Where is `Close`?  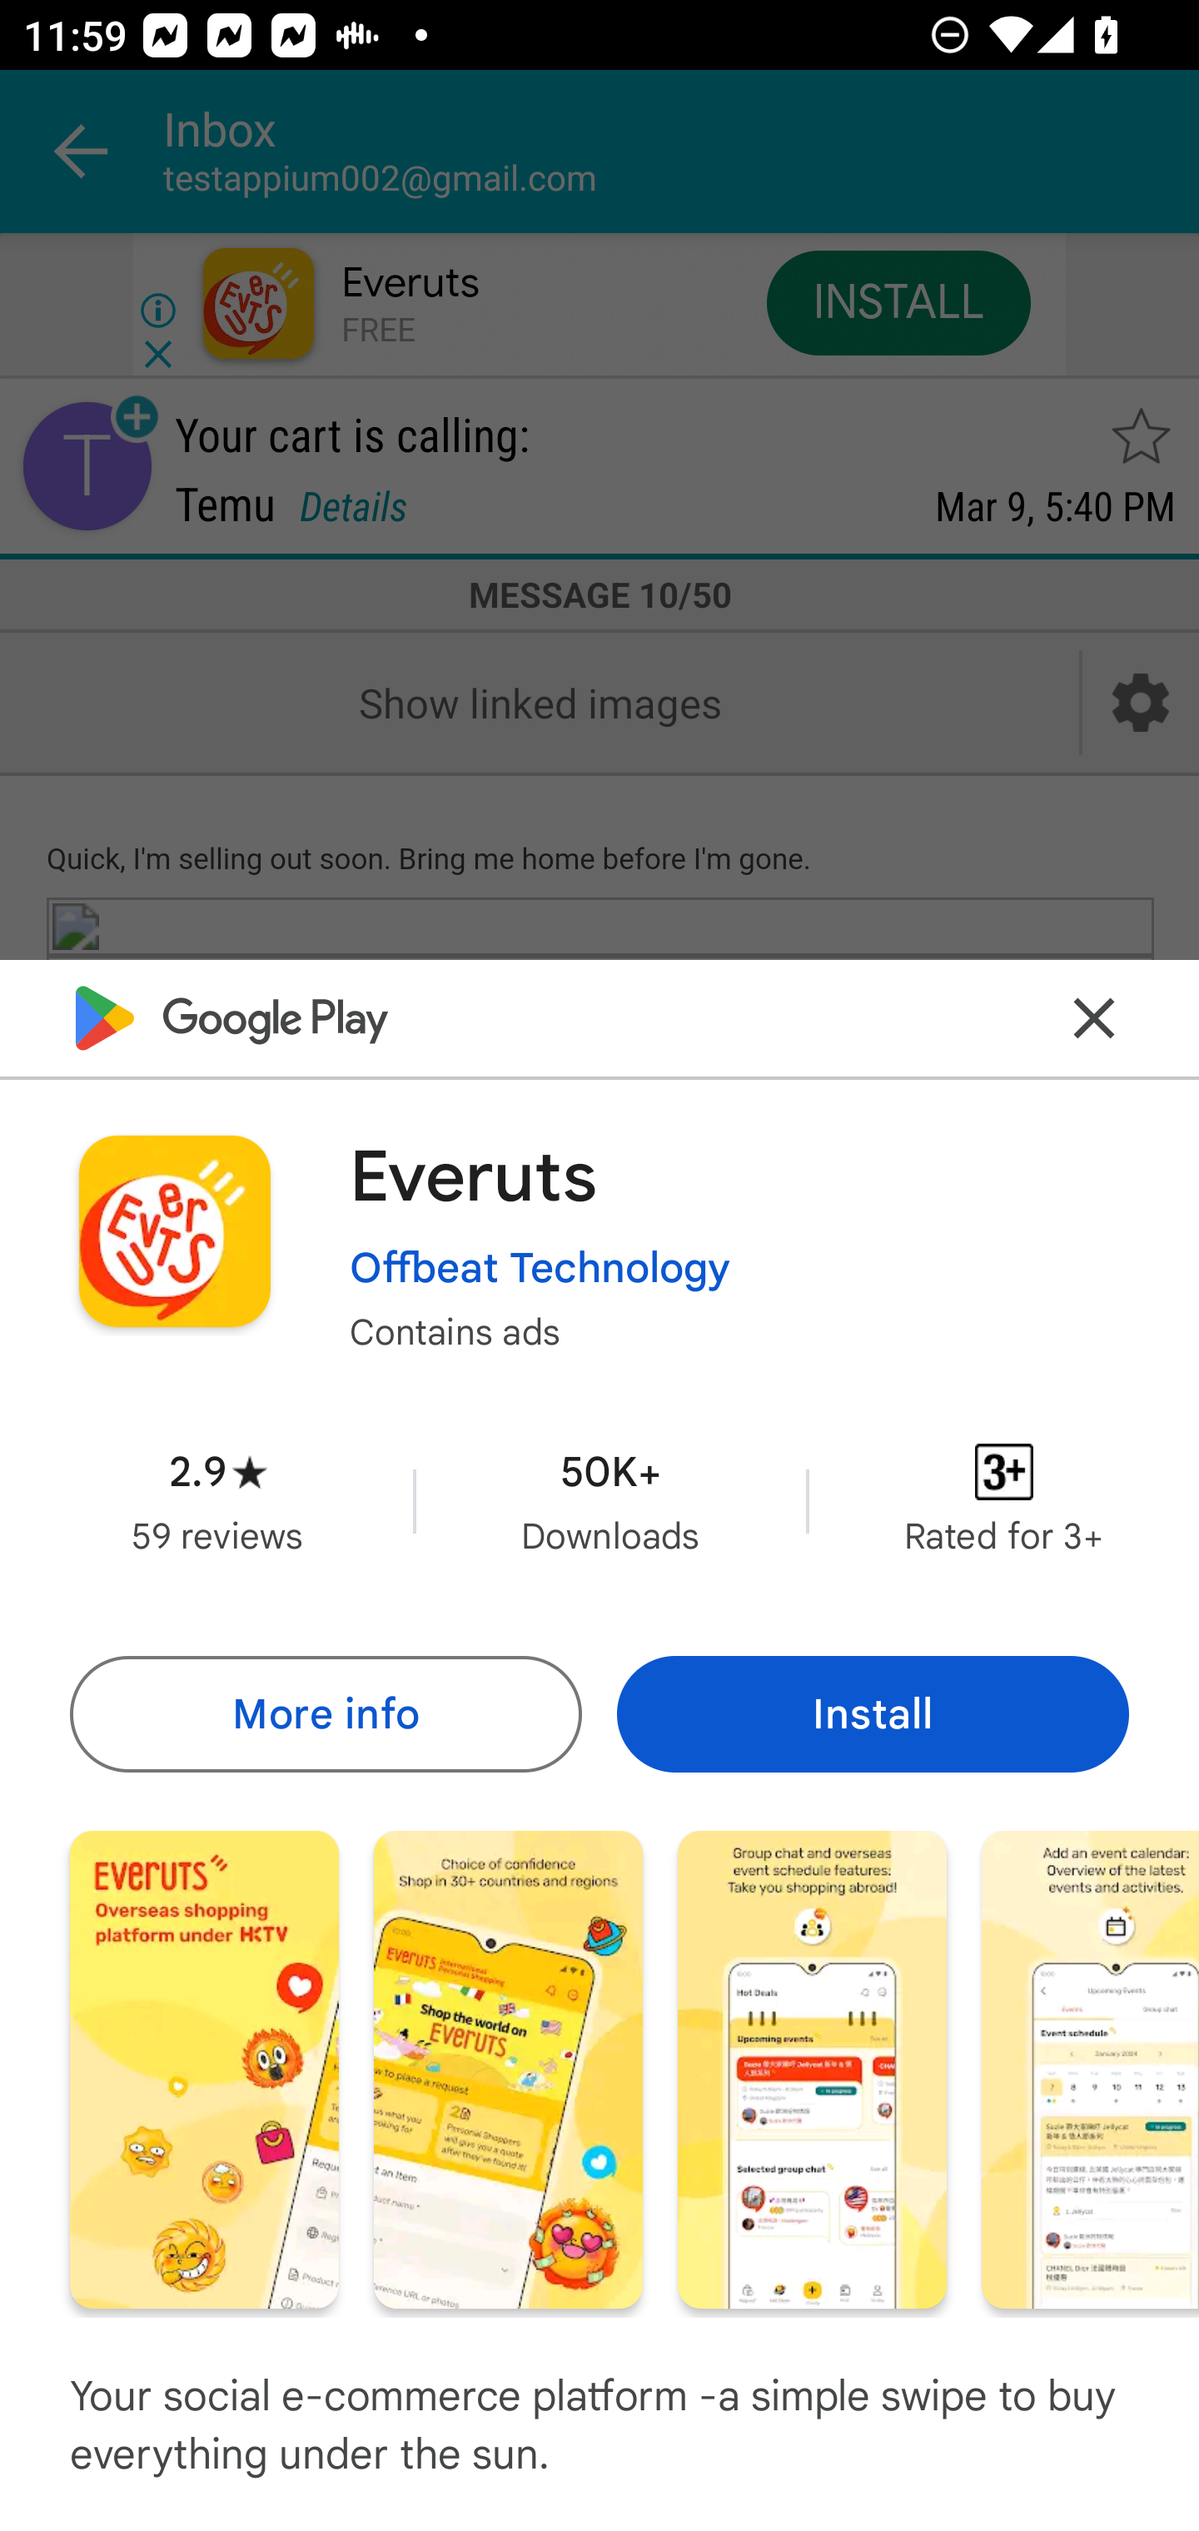 Close is located at coordinates (1094, 1017).